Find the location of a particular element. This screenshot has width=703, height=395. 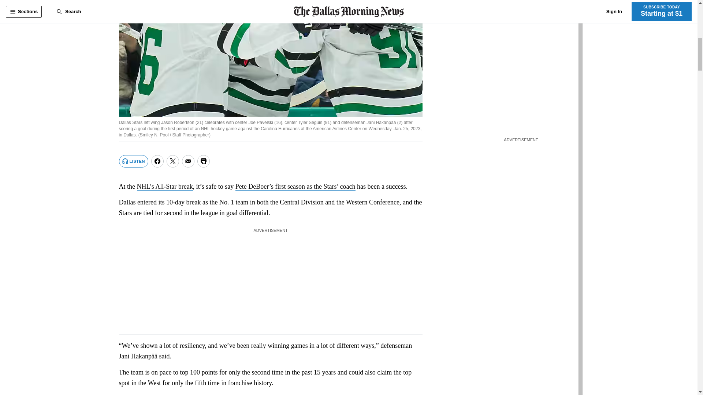

Share via Email is located at coordinates (188, 161).